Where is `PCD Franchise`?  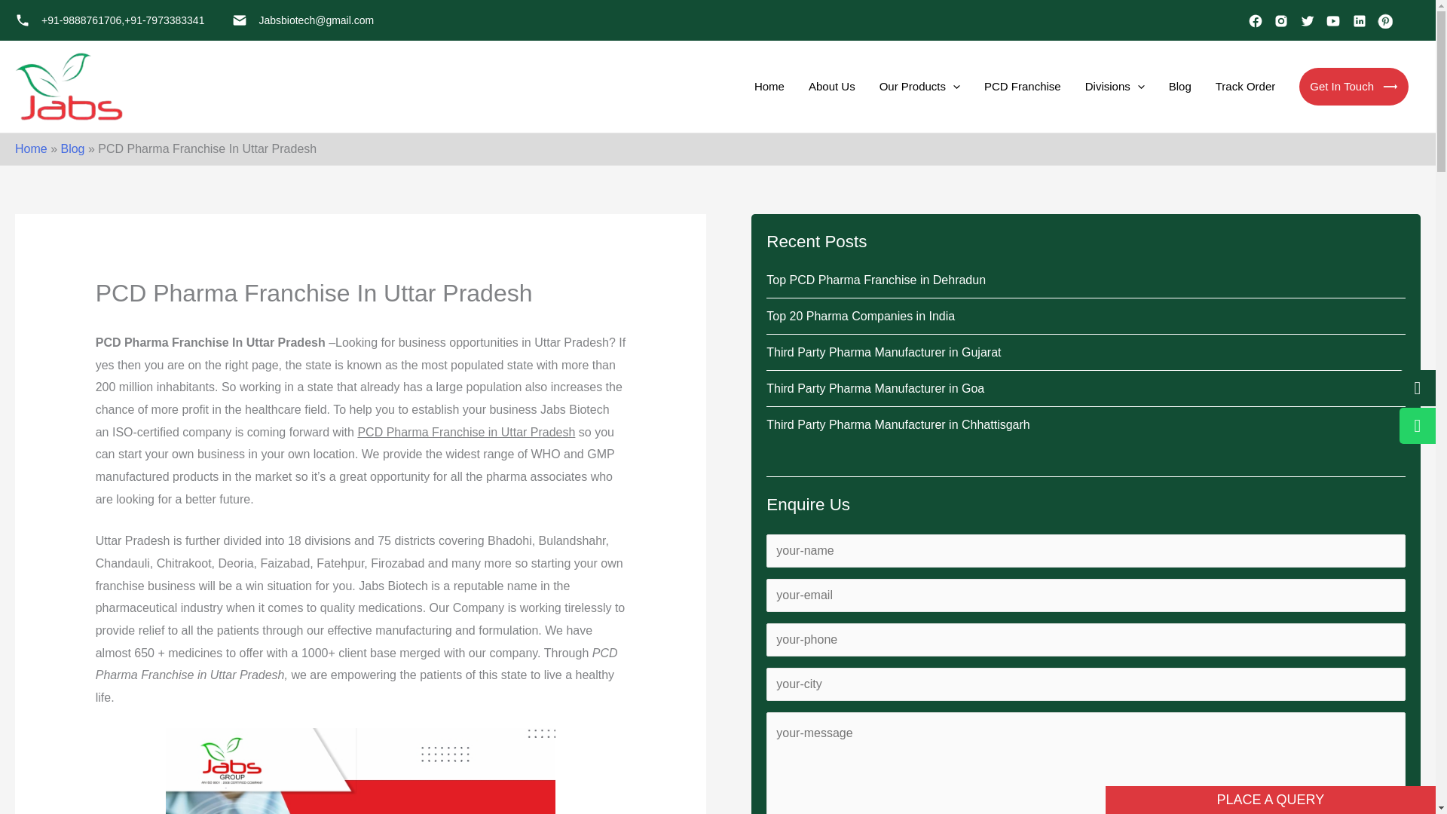
PCD Franchise is located at coordinates (1022, 86).